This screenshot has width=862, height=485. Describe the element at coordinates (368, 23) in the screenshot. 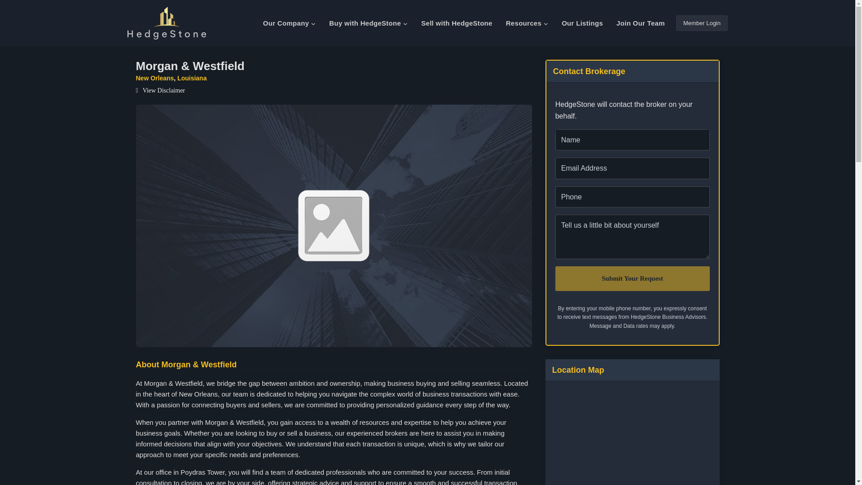

I see `Buy with HedgeStone` at that location.